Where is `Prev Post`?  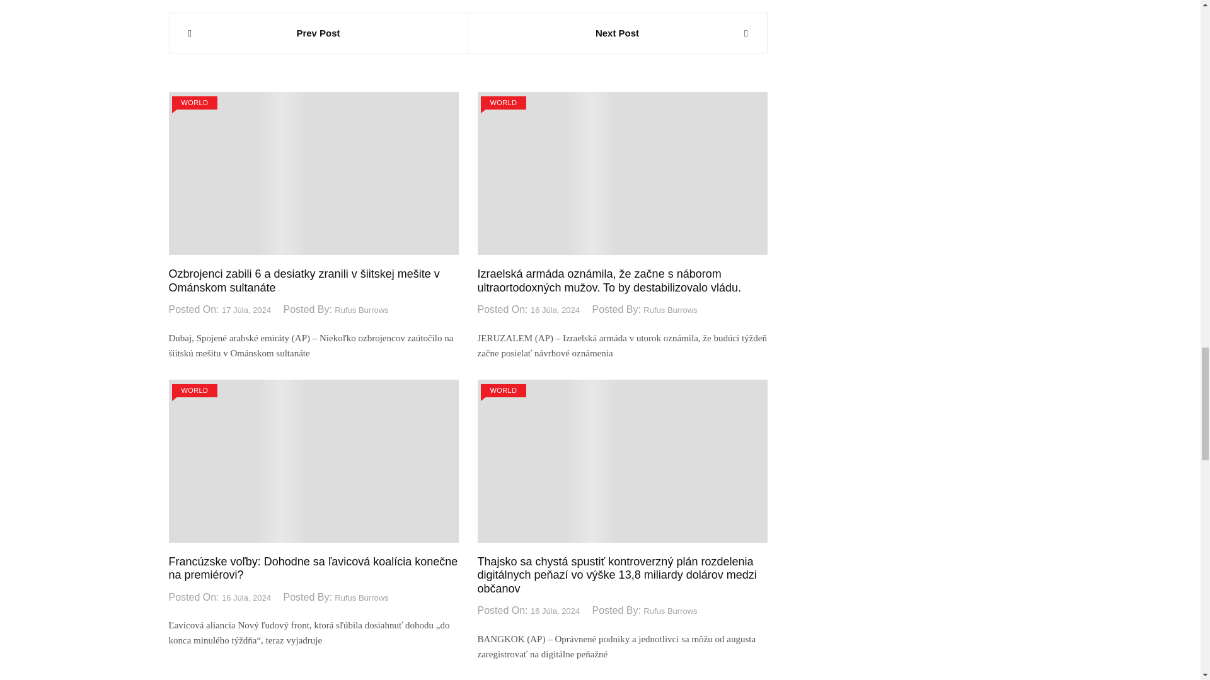 Prev Post is located at coordinates (318, 33).